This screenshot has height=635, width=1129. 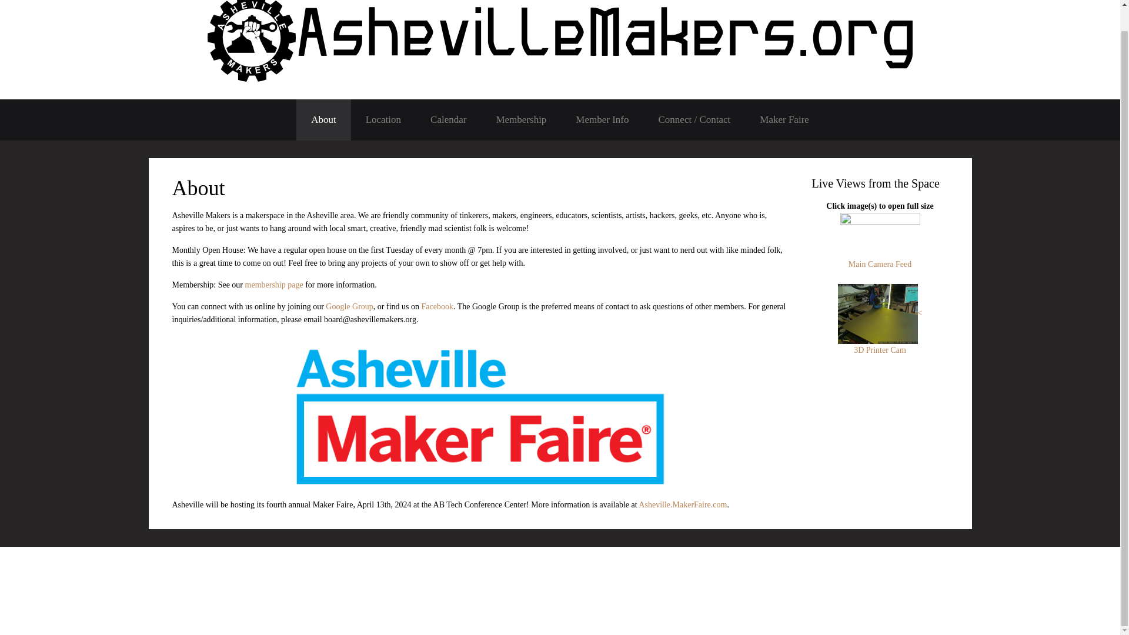 I want to click on Membership, so click(x=521, y=119).